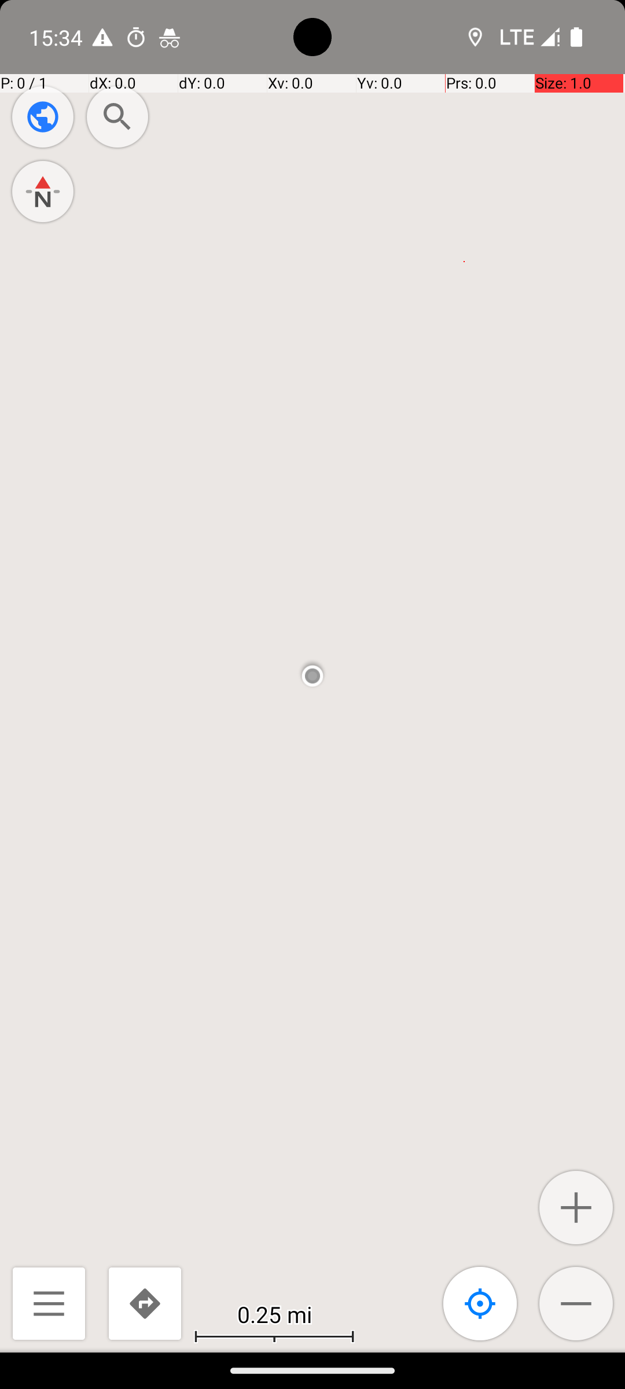 The width and height of the screenshot is (625, 1389). Describe the element at coordinates (43, 117) in the screenshot. I see `Configure map` at that location.